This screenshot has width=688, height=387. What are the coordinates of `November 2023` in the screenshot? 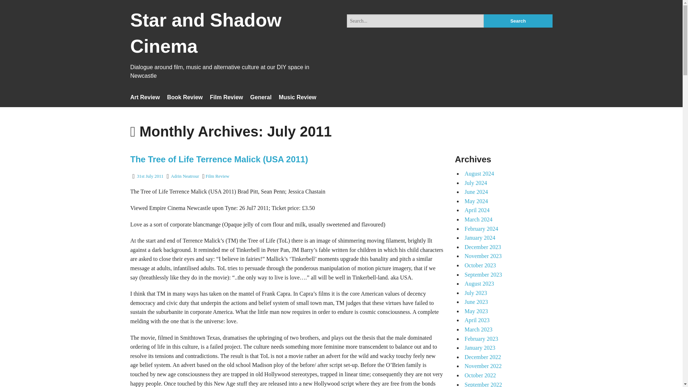 It's located at (483, 256).